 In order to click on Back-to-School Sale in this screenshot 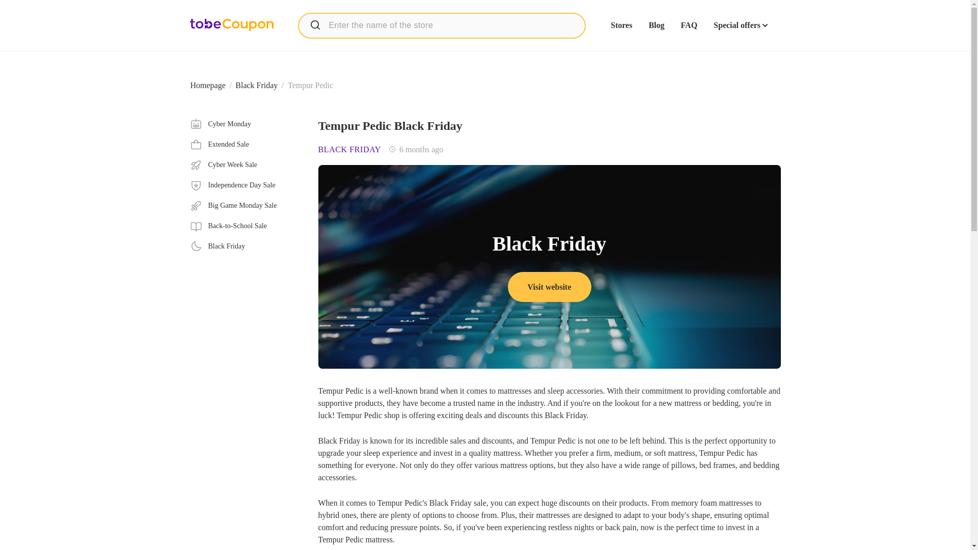, I will do `click(246, 226)`.